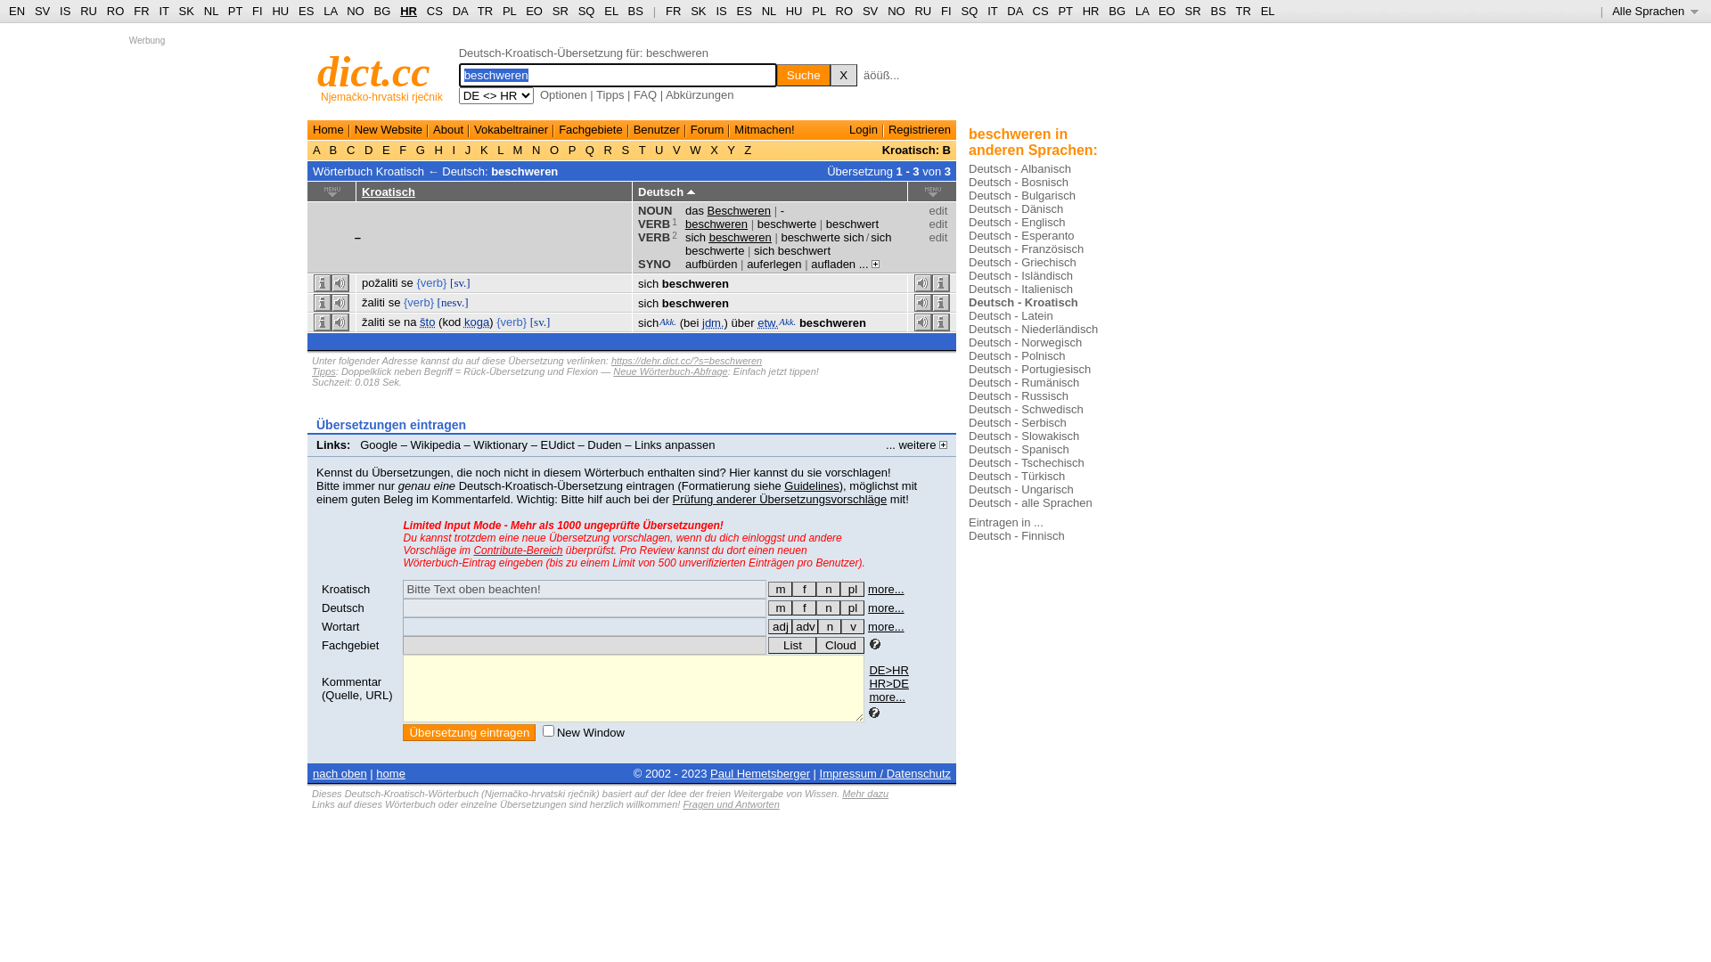  Describe the element at coordinates (1030, 502) in the screenshot. I see `Deutsch - alle Sprachen` at that location.